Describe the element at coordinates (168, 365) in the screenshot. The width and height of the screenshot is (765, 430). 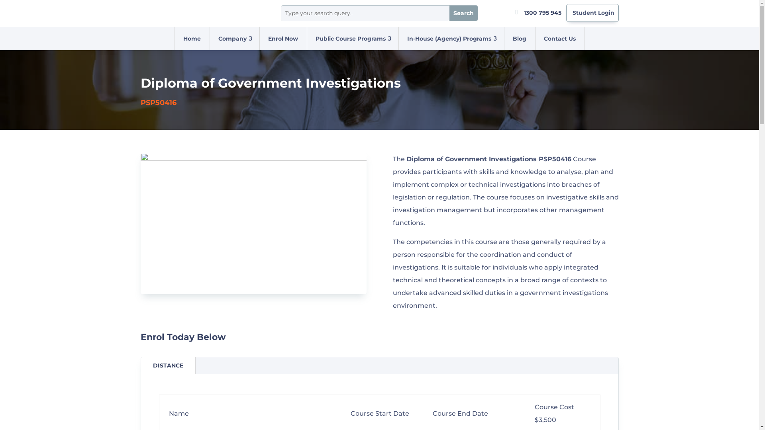
I see `DISTANCE` at that location.